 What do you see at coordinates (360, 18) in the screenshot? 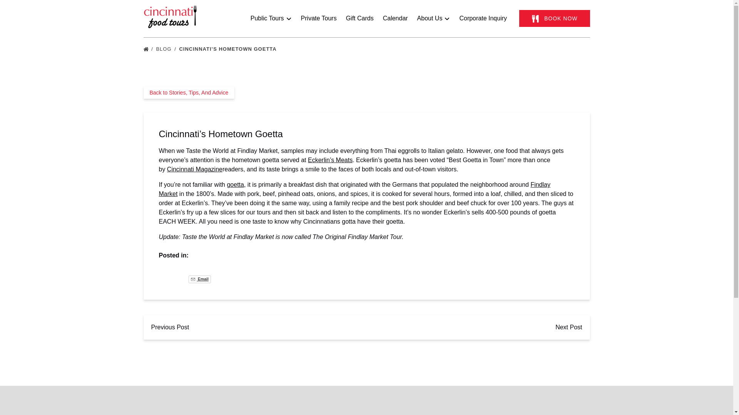
I see `Gift Cards` at bounding box center [360, 18].